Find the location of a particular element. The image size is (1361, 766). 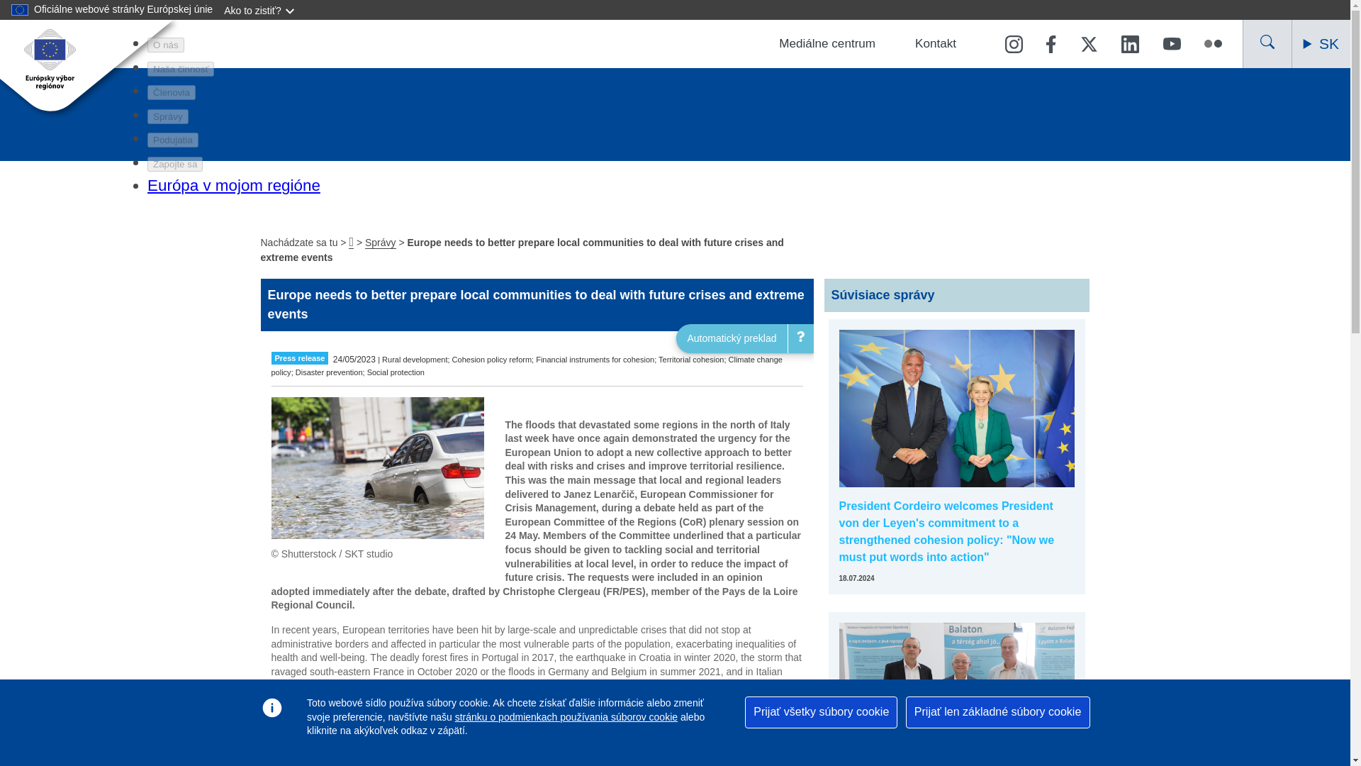

Climate change policy is located at coordinates (526, 366).